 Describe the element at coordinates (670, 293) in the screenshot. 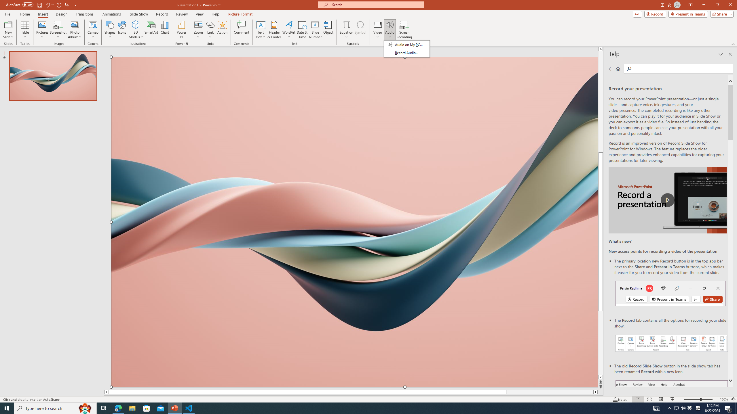

I see `Record button in top bar` at that location.